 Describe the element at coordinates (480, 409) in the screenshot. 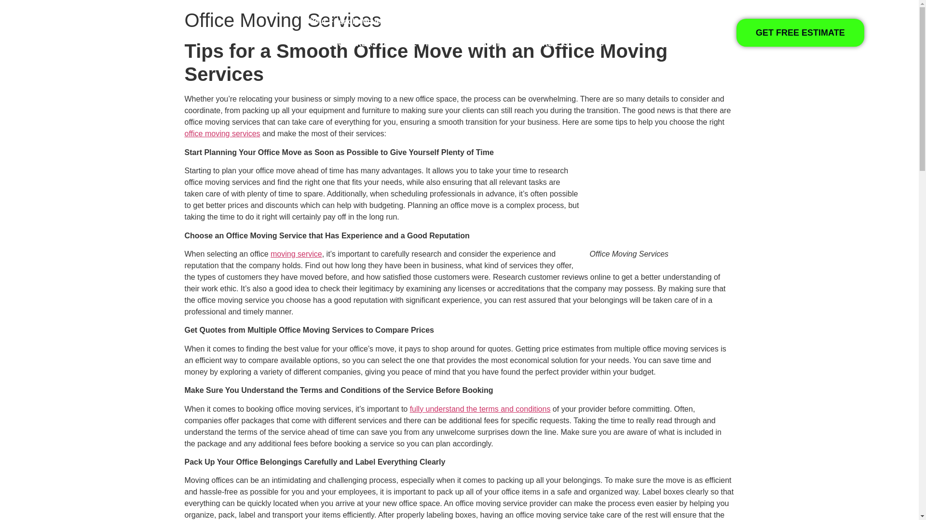

I see `fully understand the terms and conditions` at that location.